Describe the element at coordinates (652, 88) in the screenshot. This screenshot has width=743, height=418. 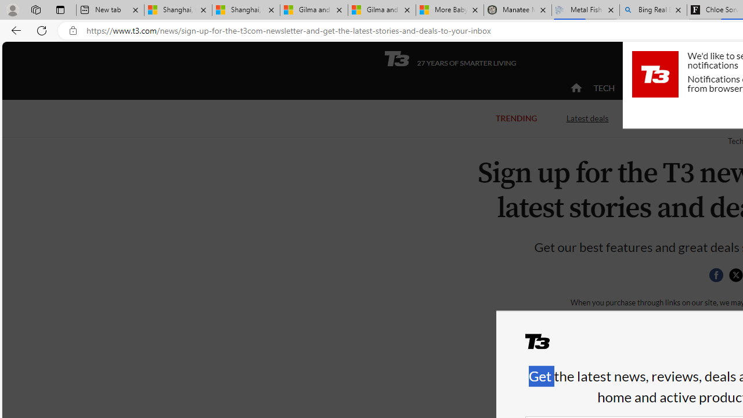
I see `ACTIVE` at that location.